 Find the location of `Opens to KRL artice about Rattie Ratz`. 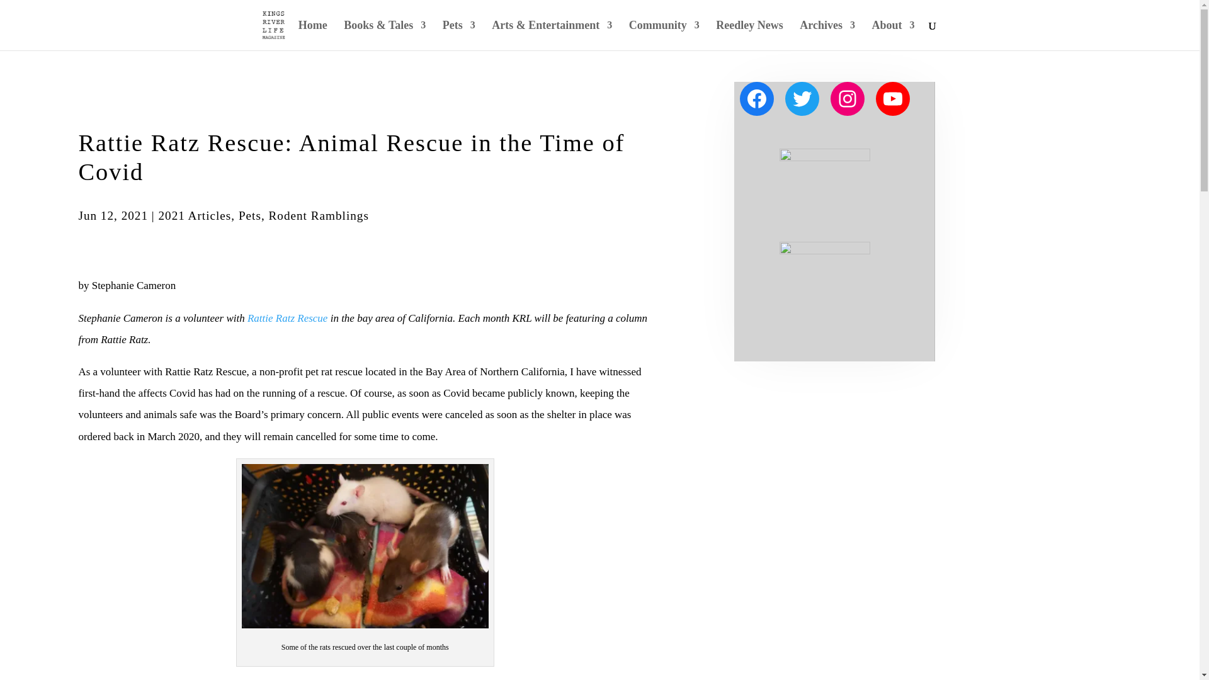

Opens to KRL artice about Rattie Ratz is located at coordinates (287, 318).